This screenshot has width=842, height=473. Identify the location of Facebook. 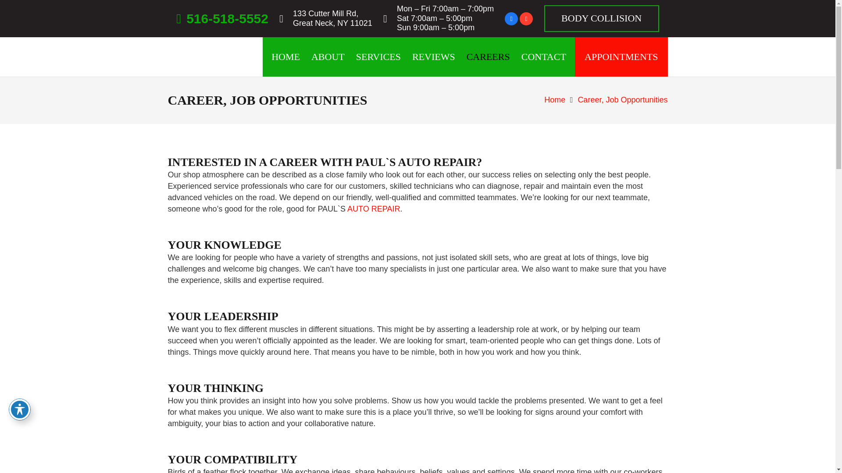
(222, 18).